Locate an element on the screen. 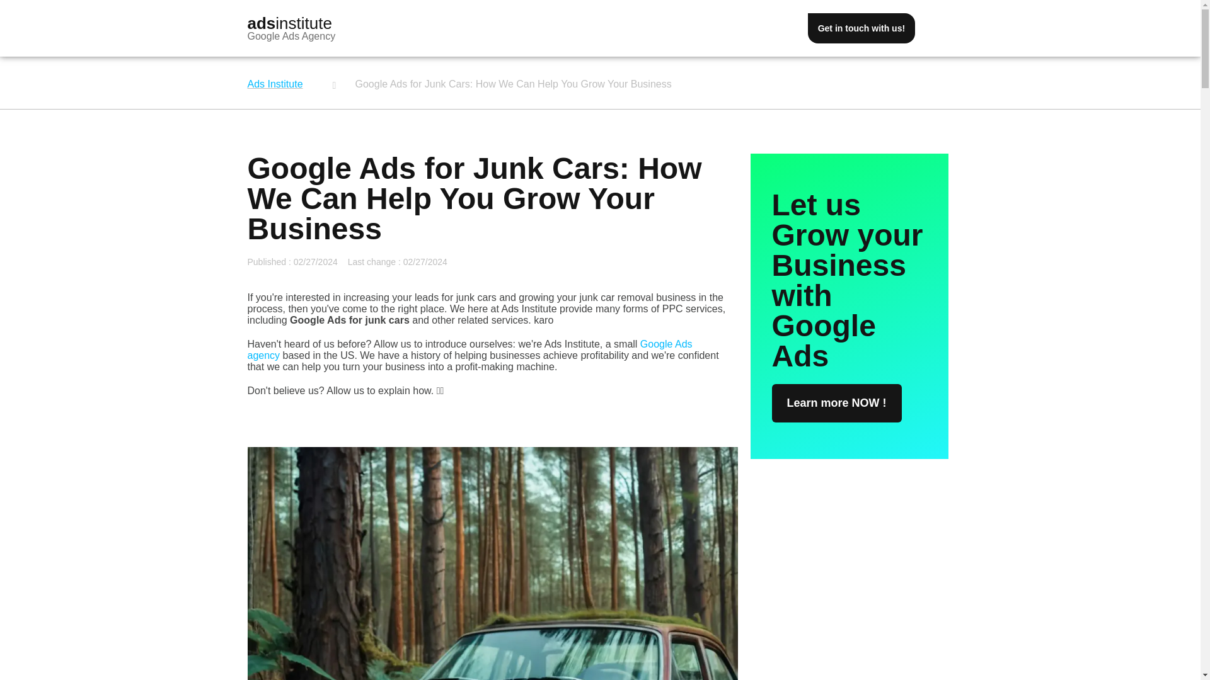  adsinstitute is located at coordinates (289, 23).